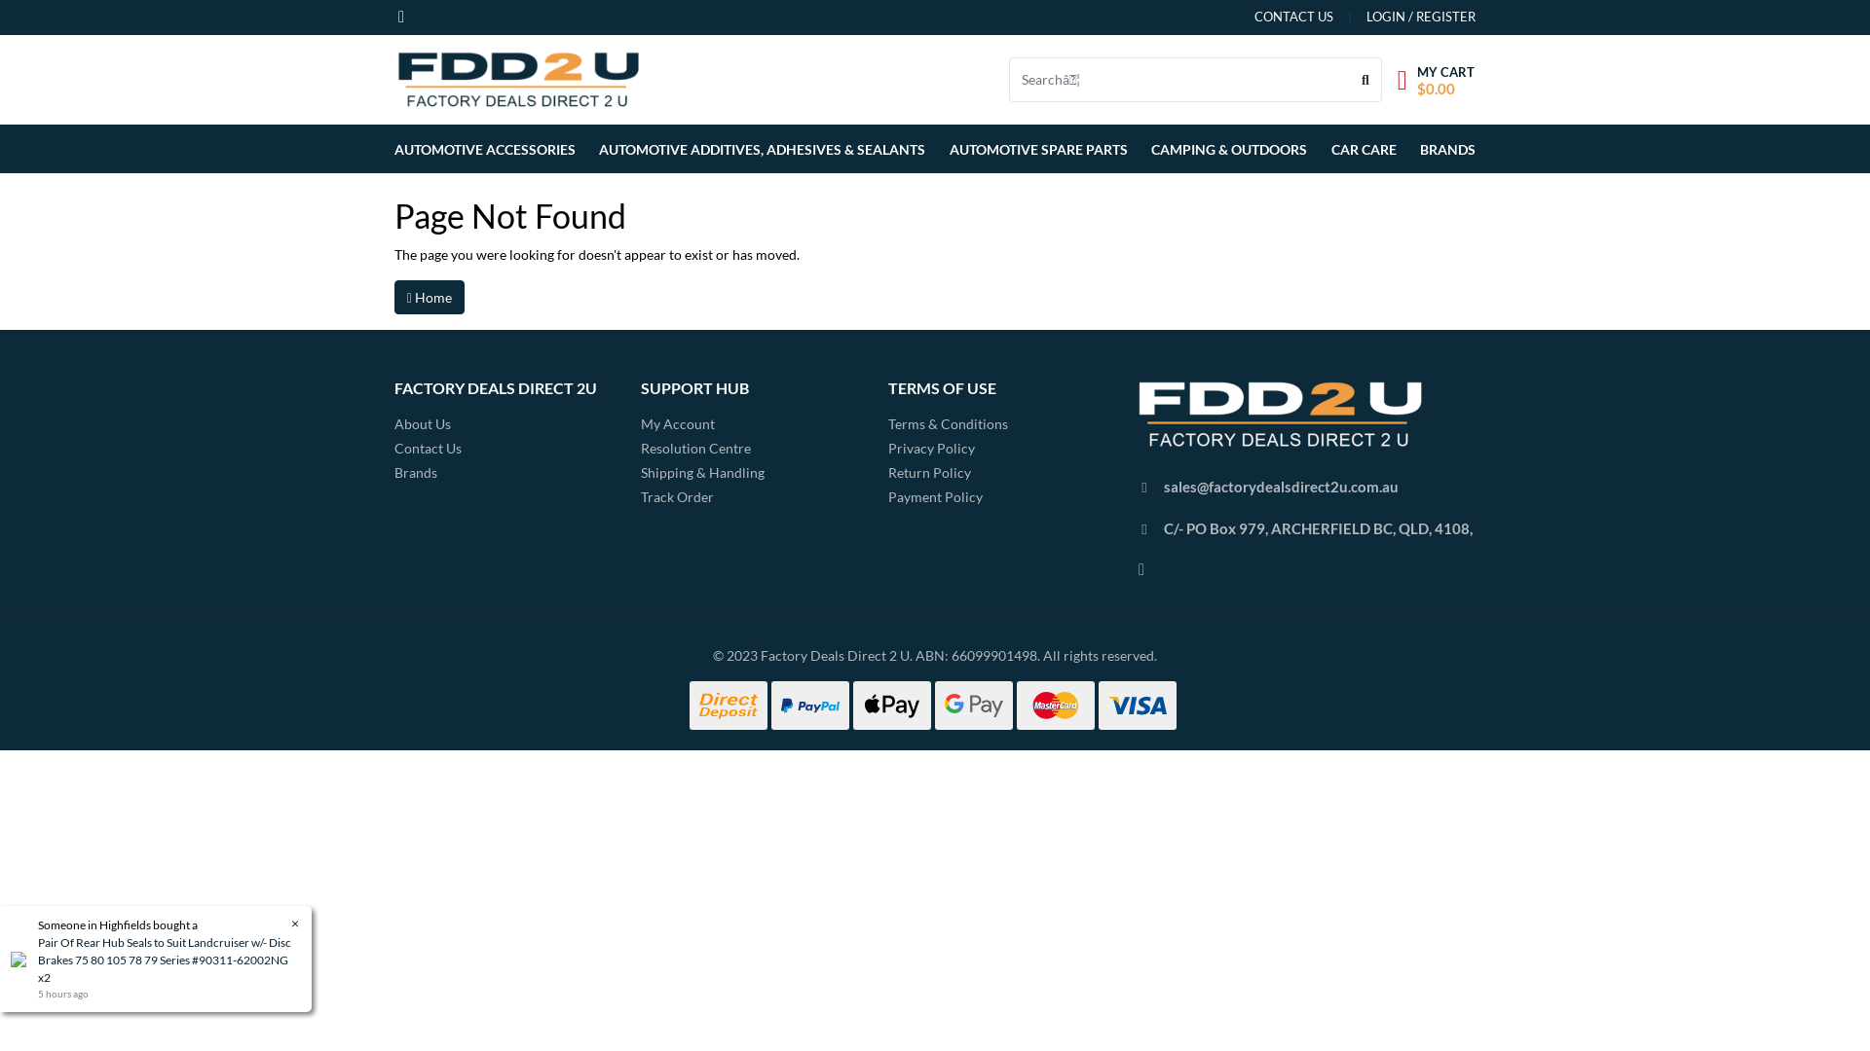 The width and height of the screenshot is (1870, 1051). I want to click on Track Order, so click(750, 496).